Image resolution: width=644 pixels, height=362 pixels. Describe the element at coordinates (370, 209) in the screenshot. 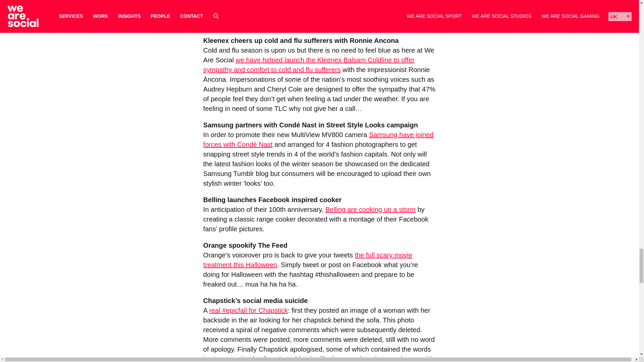

I see `Belling are cooking up a storm` at that location.